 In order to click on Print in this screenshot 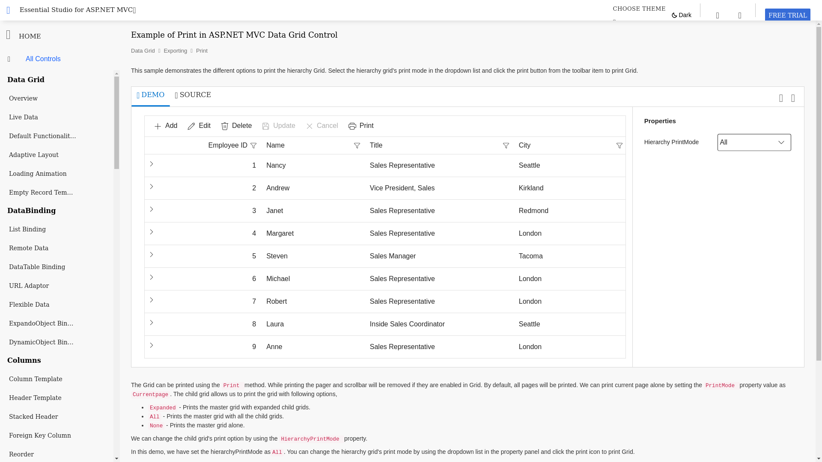, I will do `click(361, 126)`.